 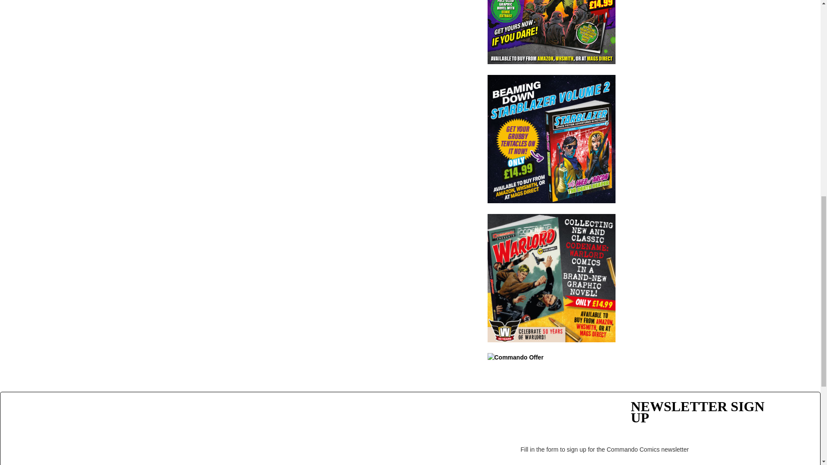 I want to click on Advertising, so click(x=323, y=420).